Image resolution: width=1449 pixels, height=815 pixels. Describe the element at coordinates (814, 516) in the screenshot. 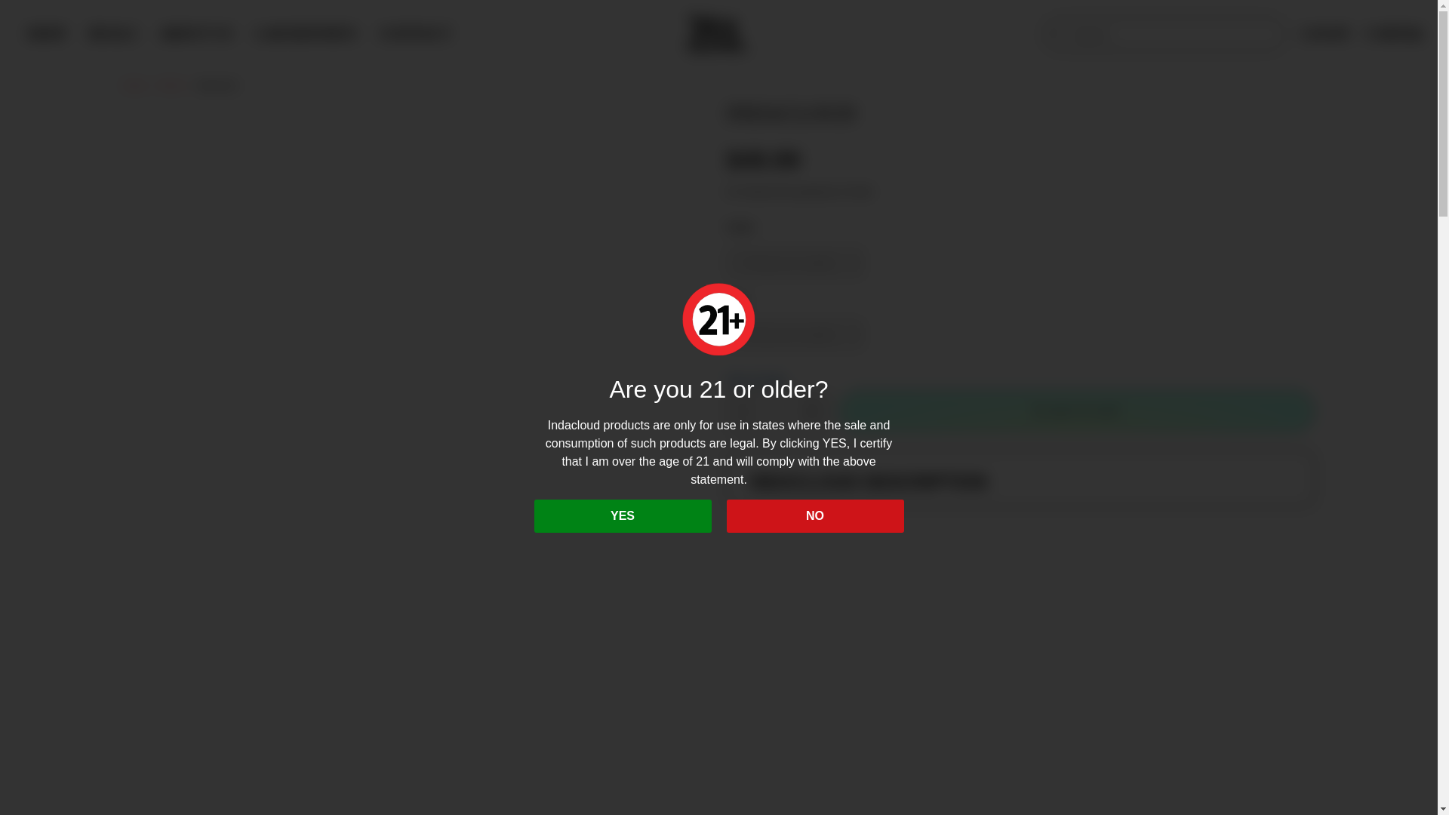

I see `NO` at that location.